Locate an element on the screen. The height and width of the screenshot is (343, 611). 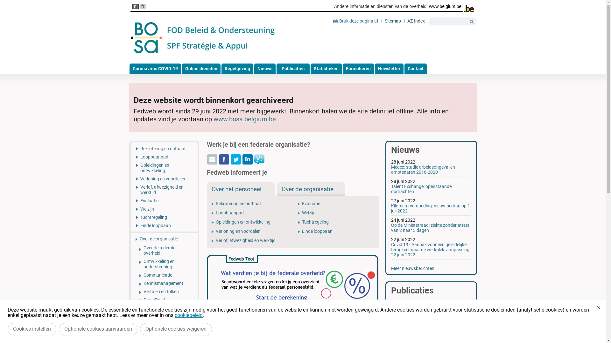
Tuchtregeling is located at coordinates (164, 217).